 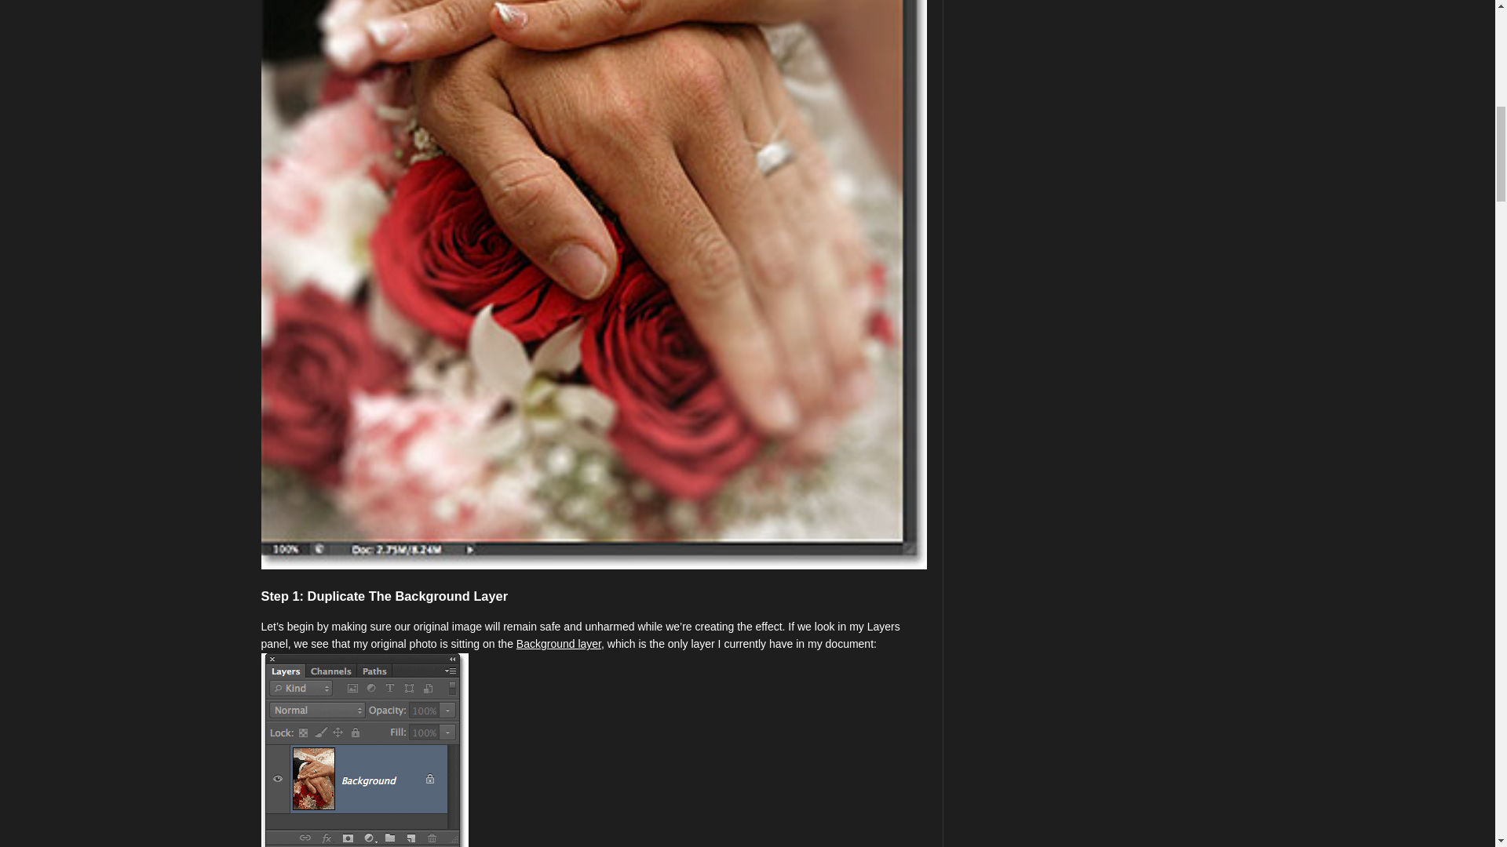 I want to click on Background layer, so click(x=559, y=644).